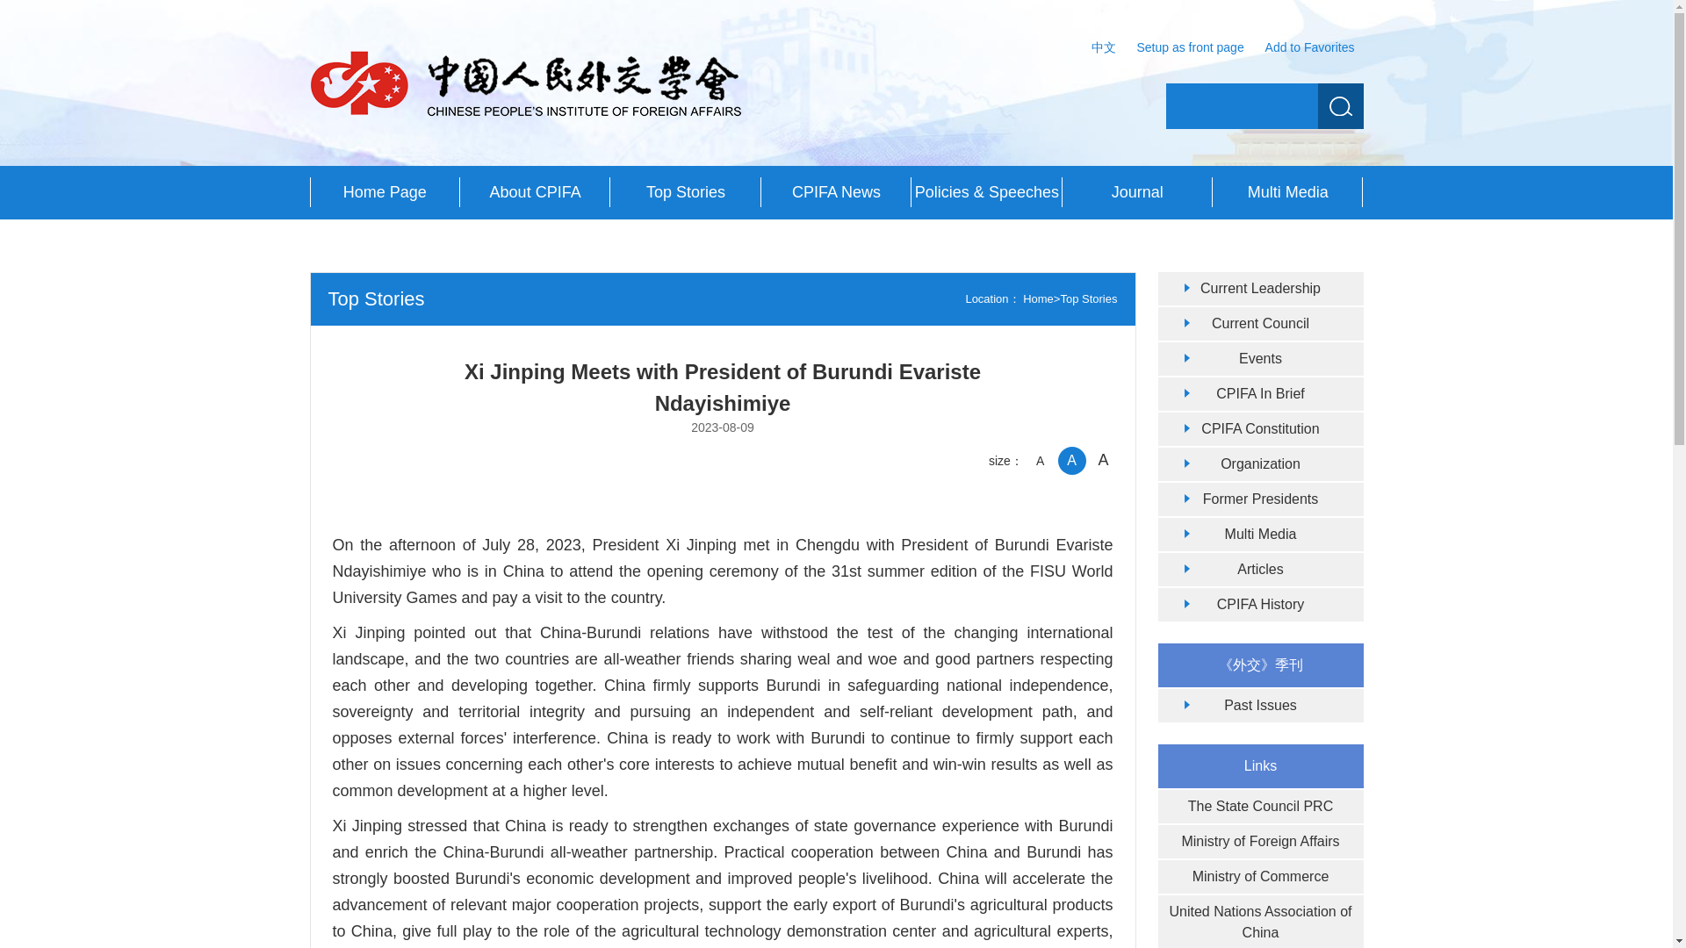 The image size is (1686, 948). What do you see at coordinates (536, 192) in the screenshot?
I see `About CPIFA` at bounding box center [536, 192].